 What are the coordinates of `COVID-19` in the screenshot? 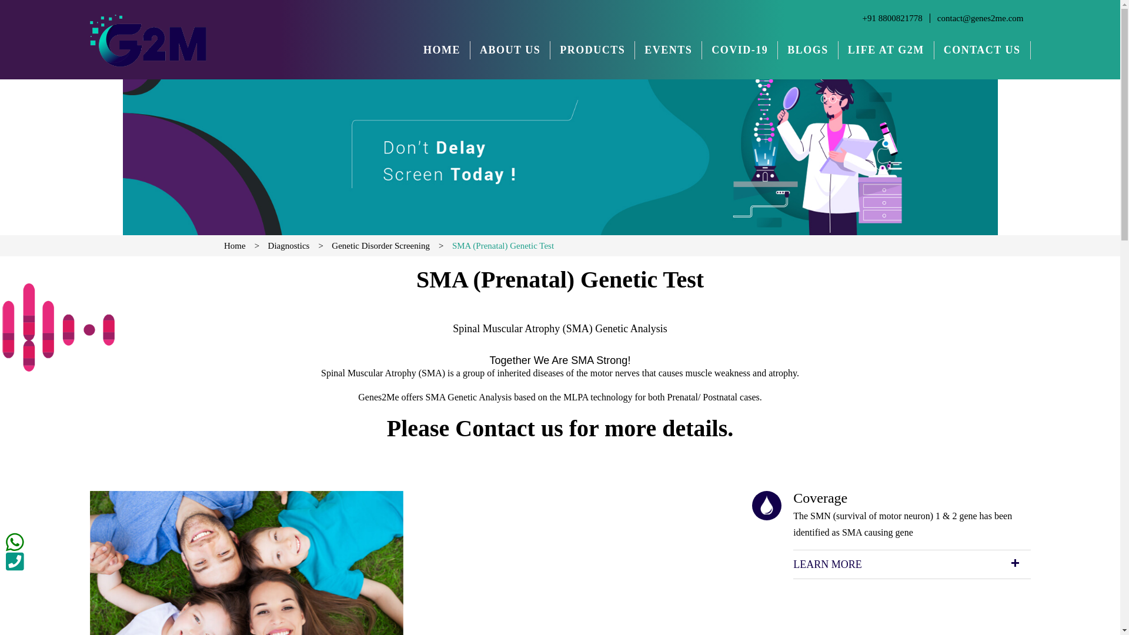 It's located at (739, 49).